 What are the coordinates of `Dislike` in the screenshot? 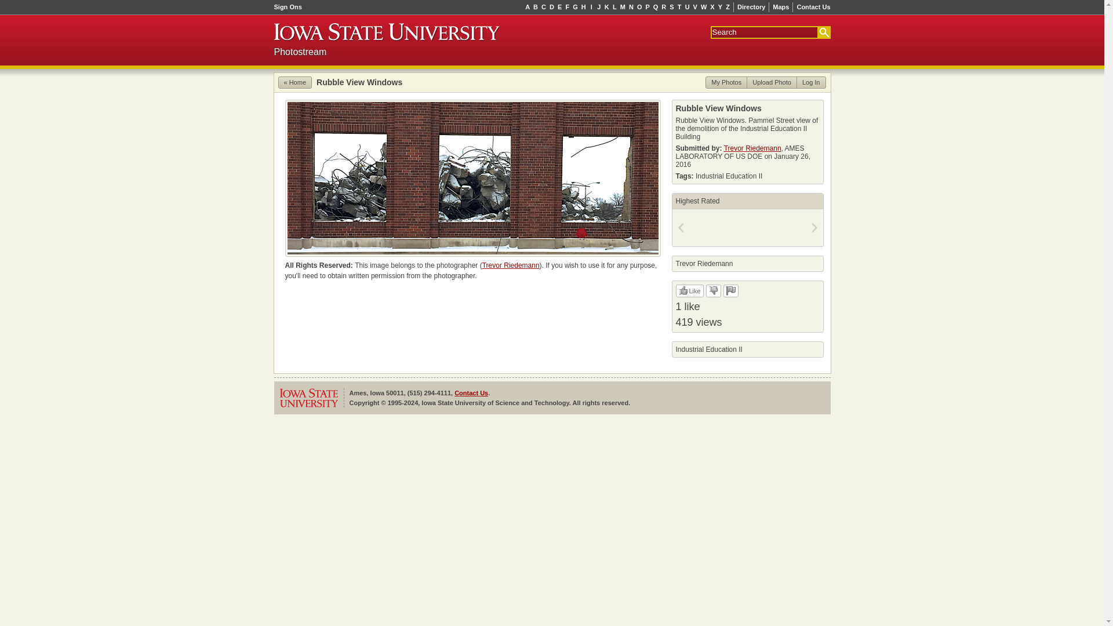 It's located at (713, 290).